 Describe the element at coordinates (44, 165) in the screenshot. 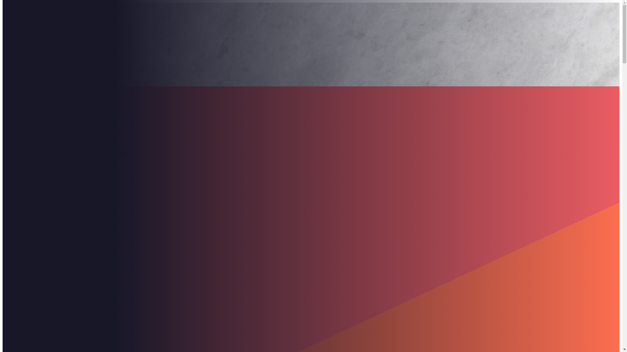

I see `ORTHODOX` at that location.